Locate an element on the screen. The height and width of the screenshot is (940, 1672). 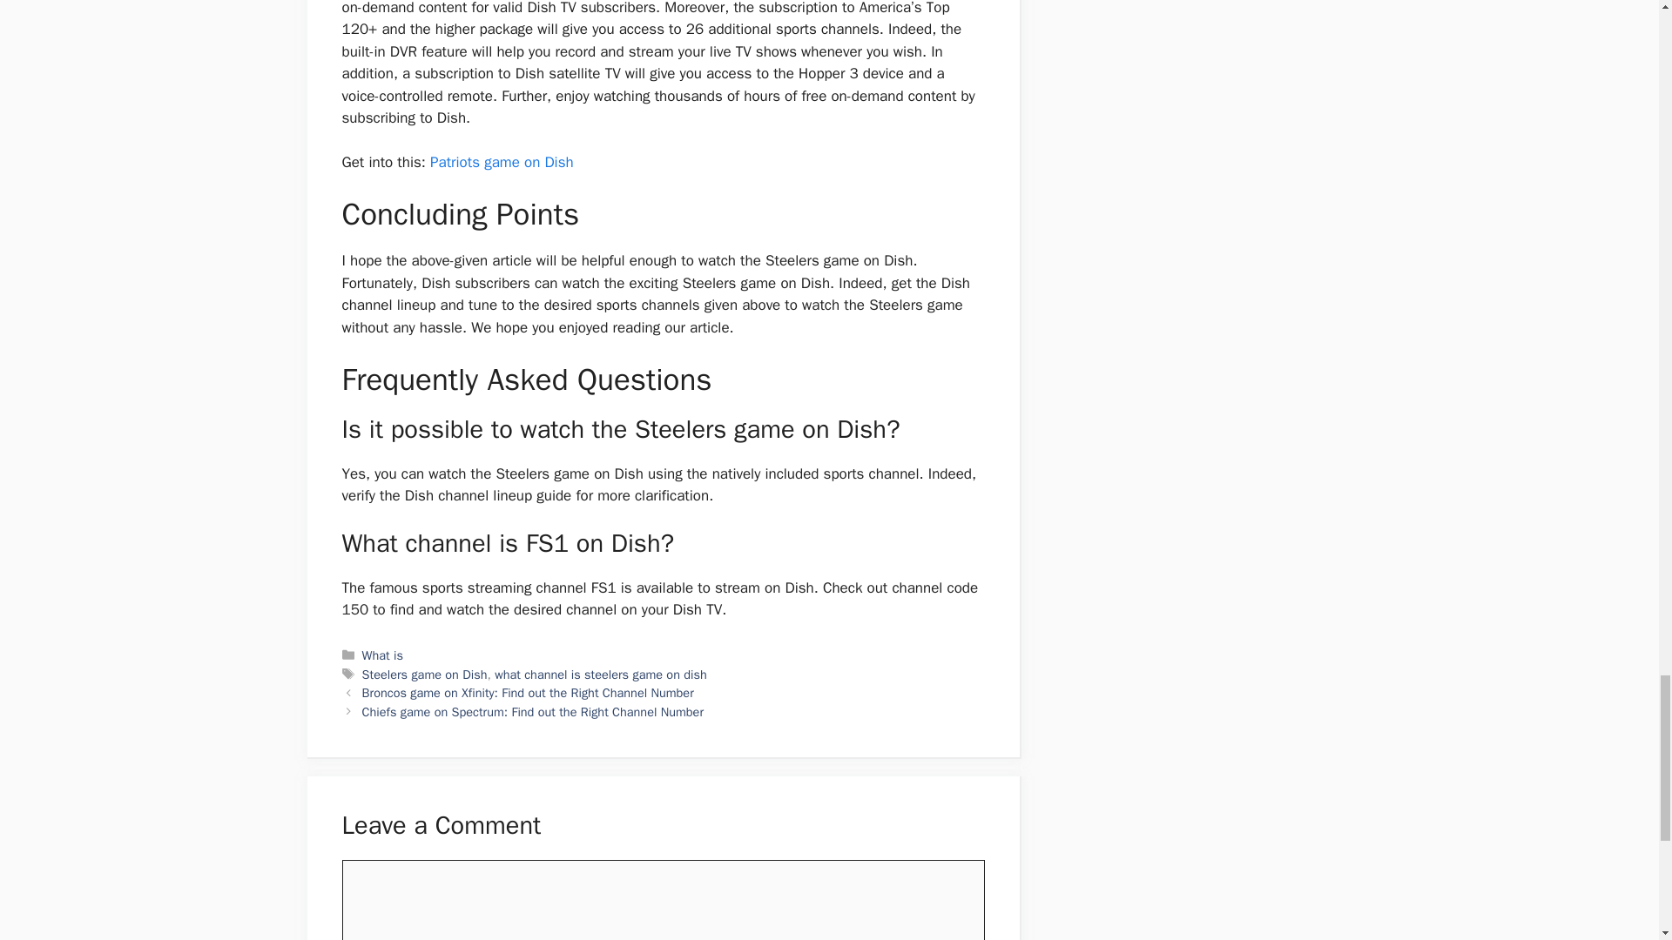
Broncos game on Xfinity: Find out the Right Channel Number is located at coordinates (528, 693).